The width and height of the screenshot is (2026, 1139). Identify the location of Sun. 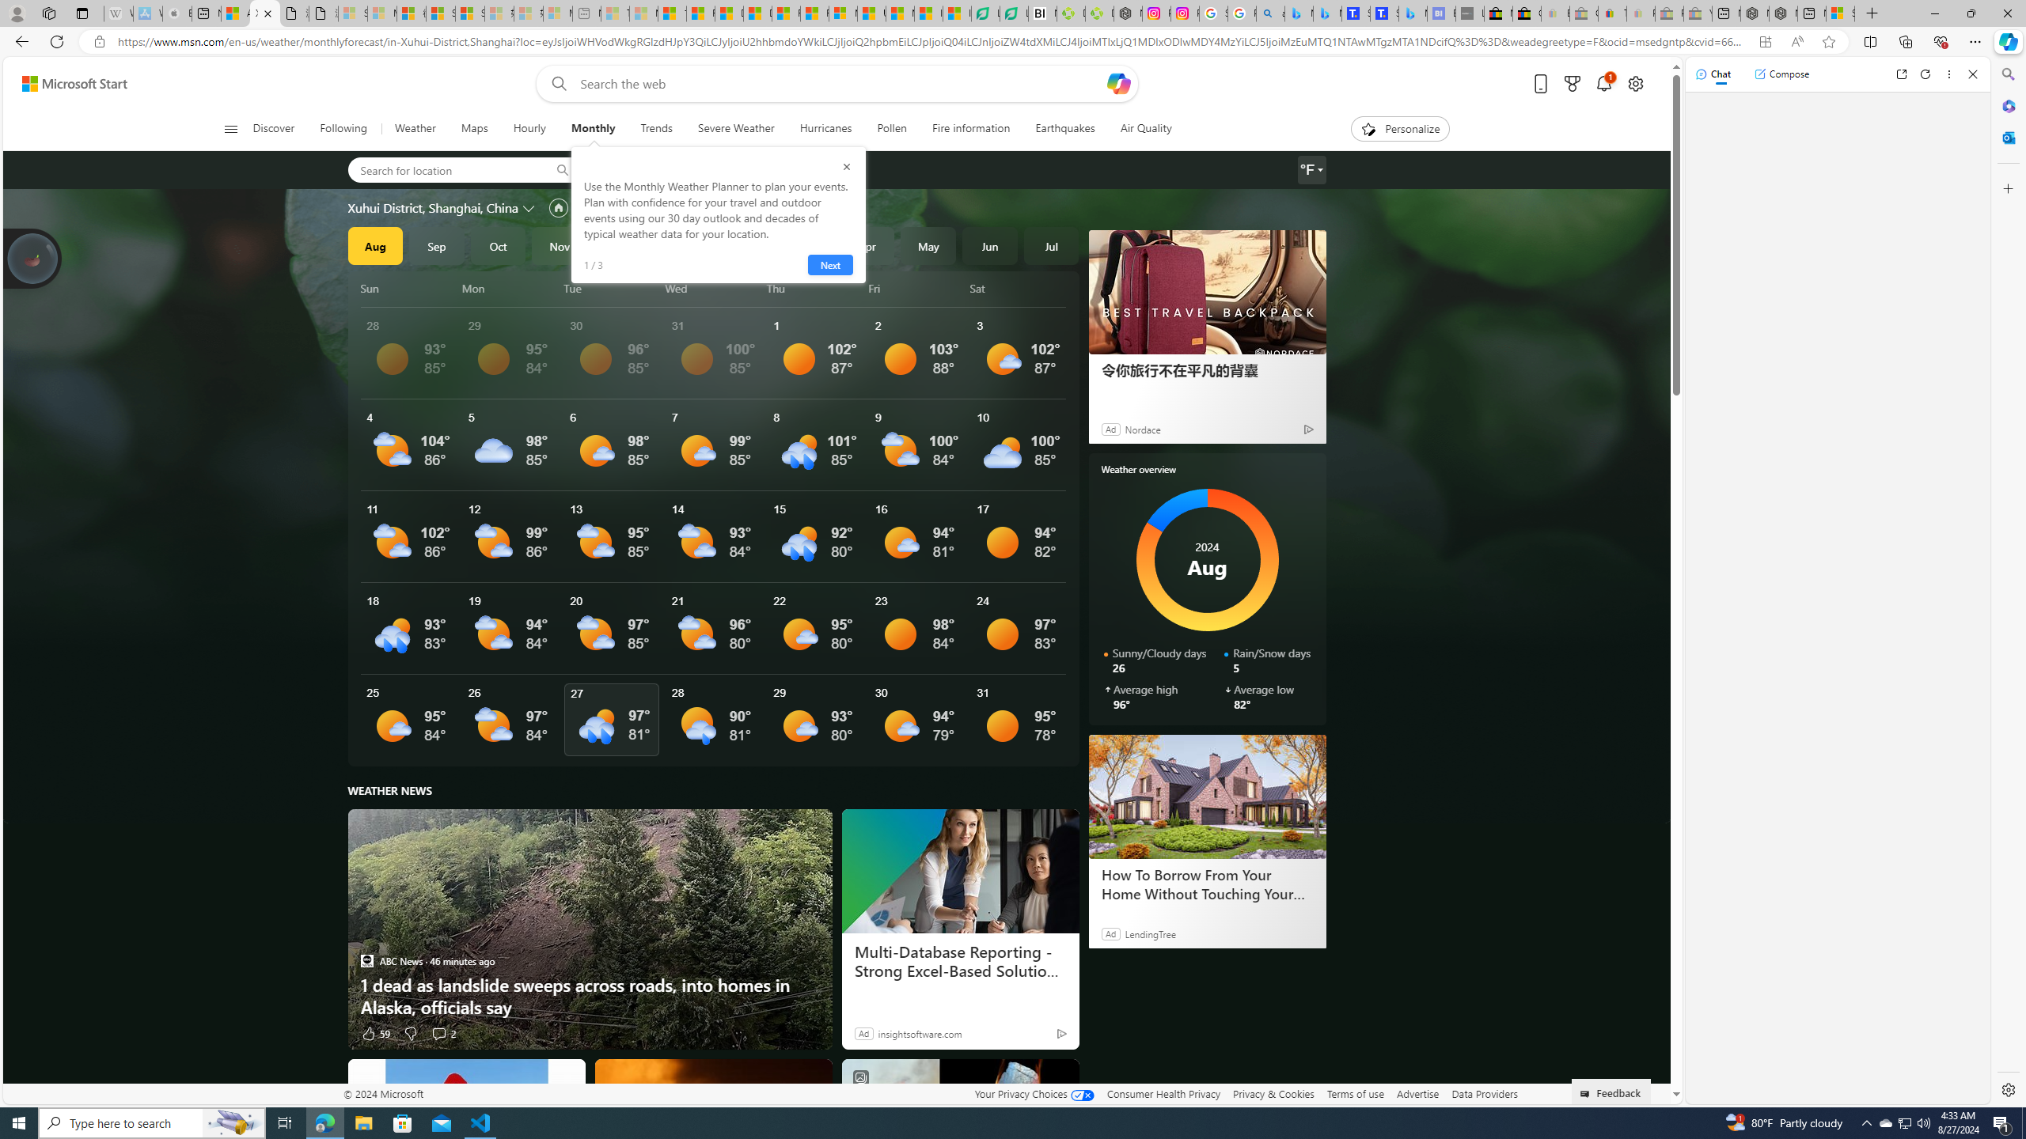
(408, 288).